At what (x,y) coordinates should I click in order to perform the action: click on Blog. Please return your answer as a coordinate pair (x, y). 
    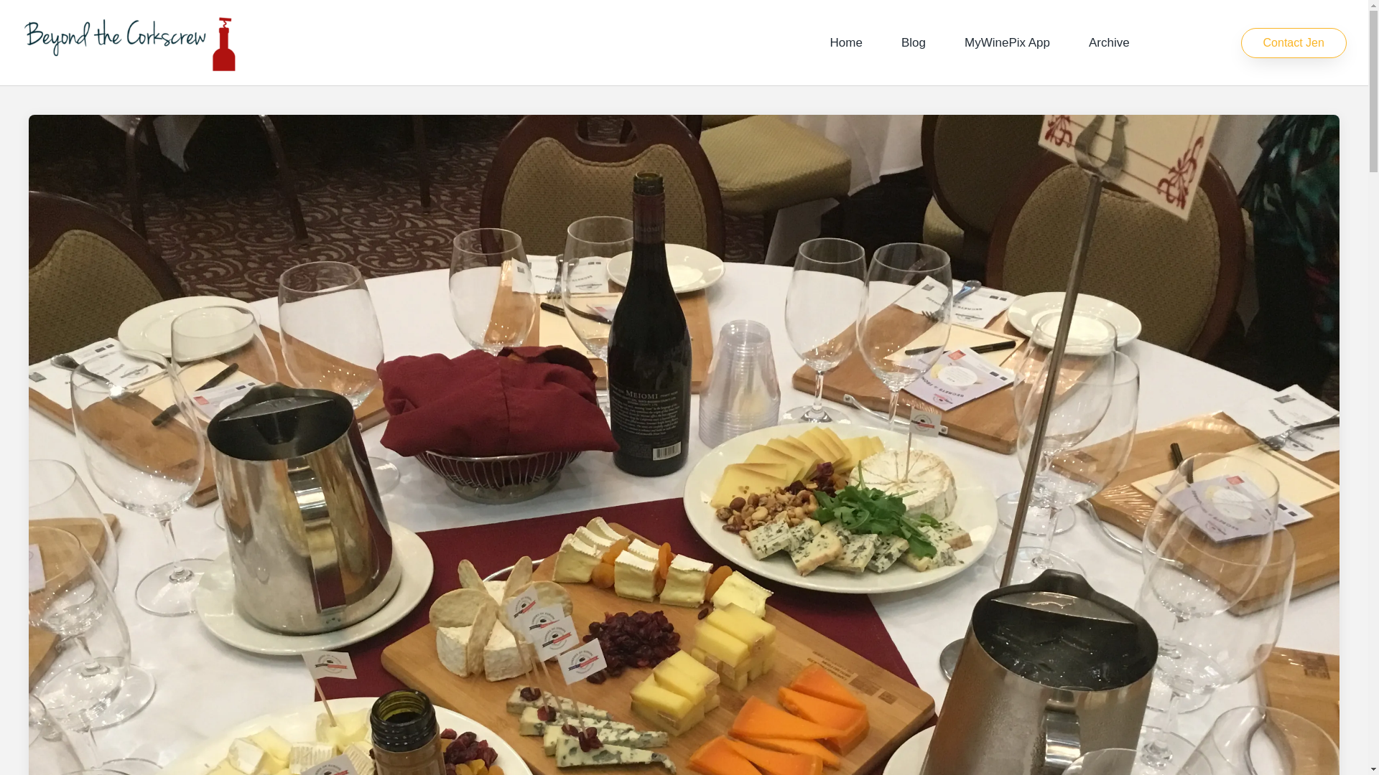
    Looking at the image, I should click on (914, 43).